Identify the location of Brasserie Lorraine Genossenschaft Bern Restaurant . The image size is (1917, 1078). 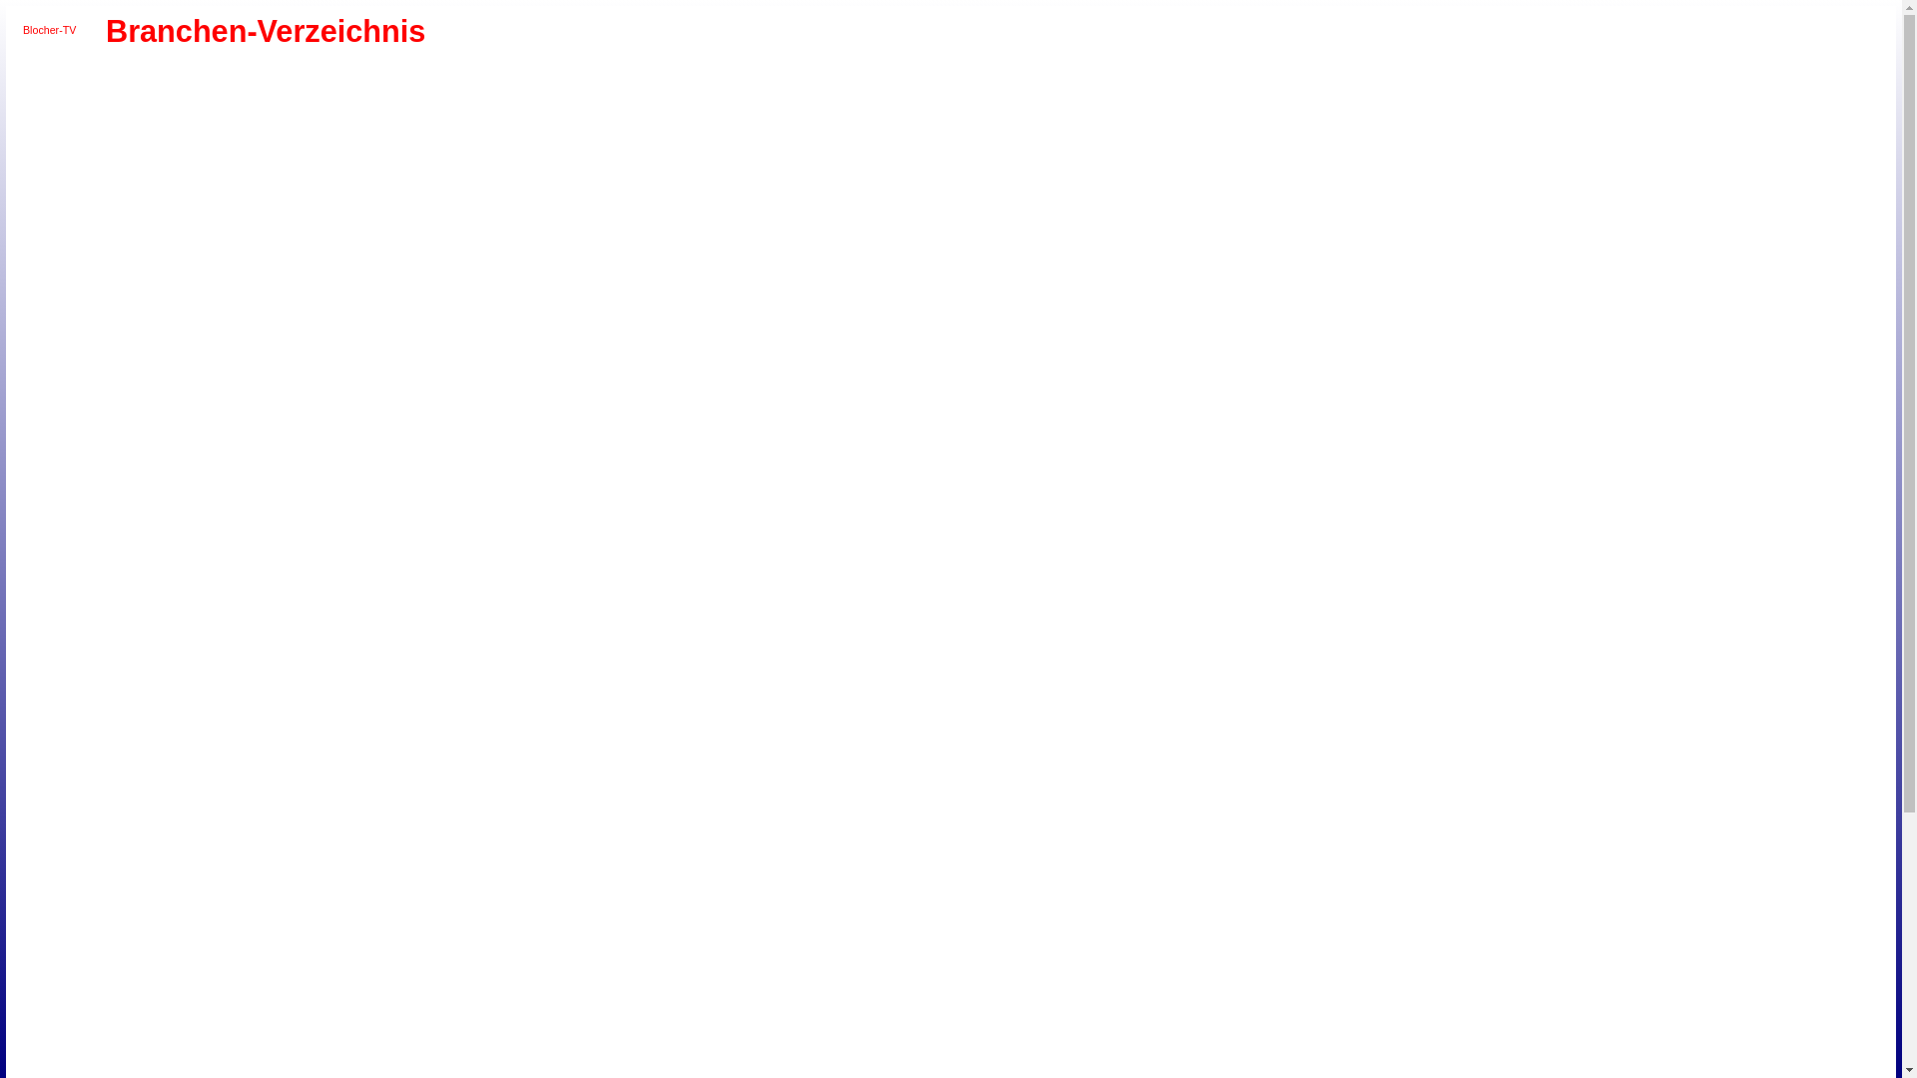
(209, 103).